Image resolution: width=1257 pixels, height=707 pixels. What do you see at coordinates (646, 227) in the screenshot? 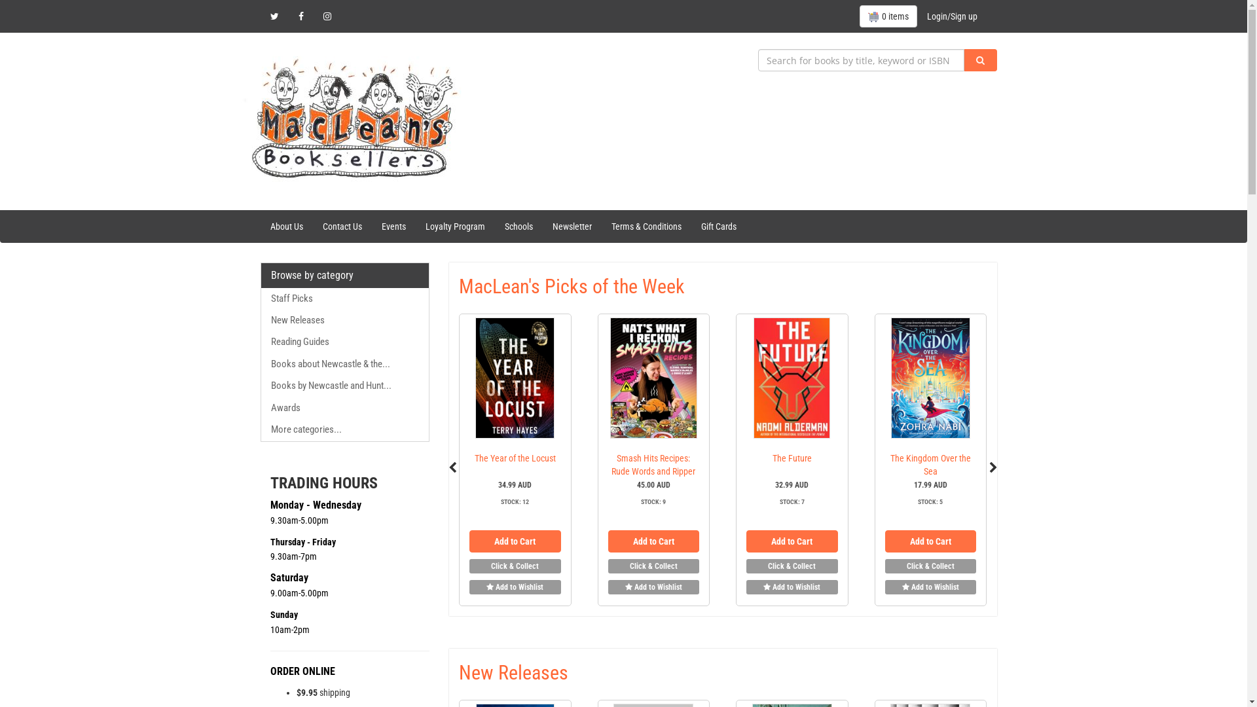
I see `Terms & Conditions` at bounding box center [646, 227].